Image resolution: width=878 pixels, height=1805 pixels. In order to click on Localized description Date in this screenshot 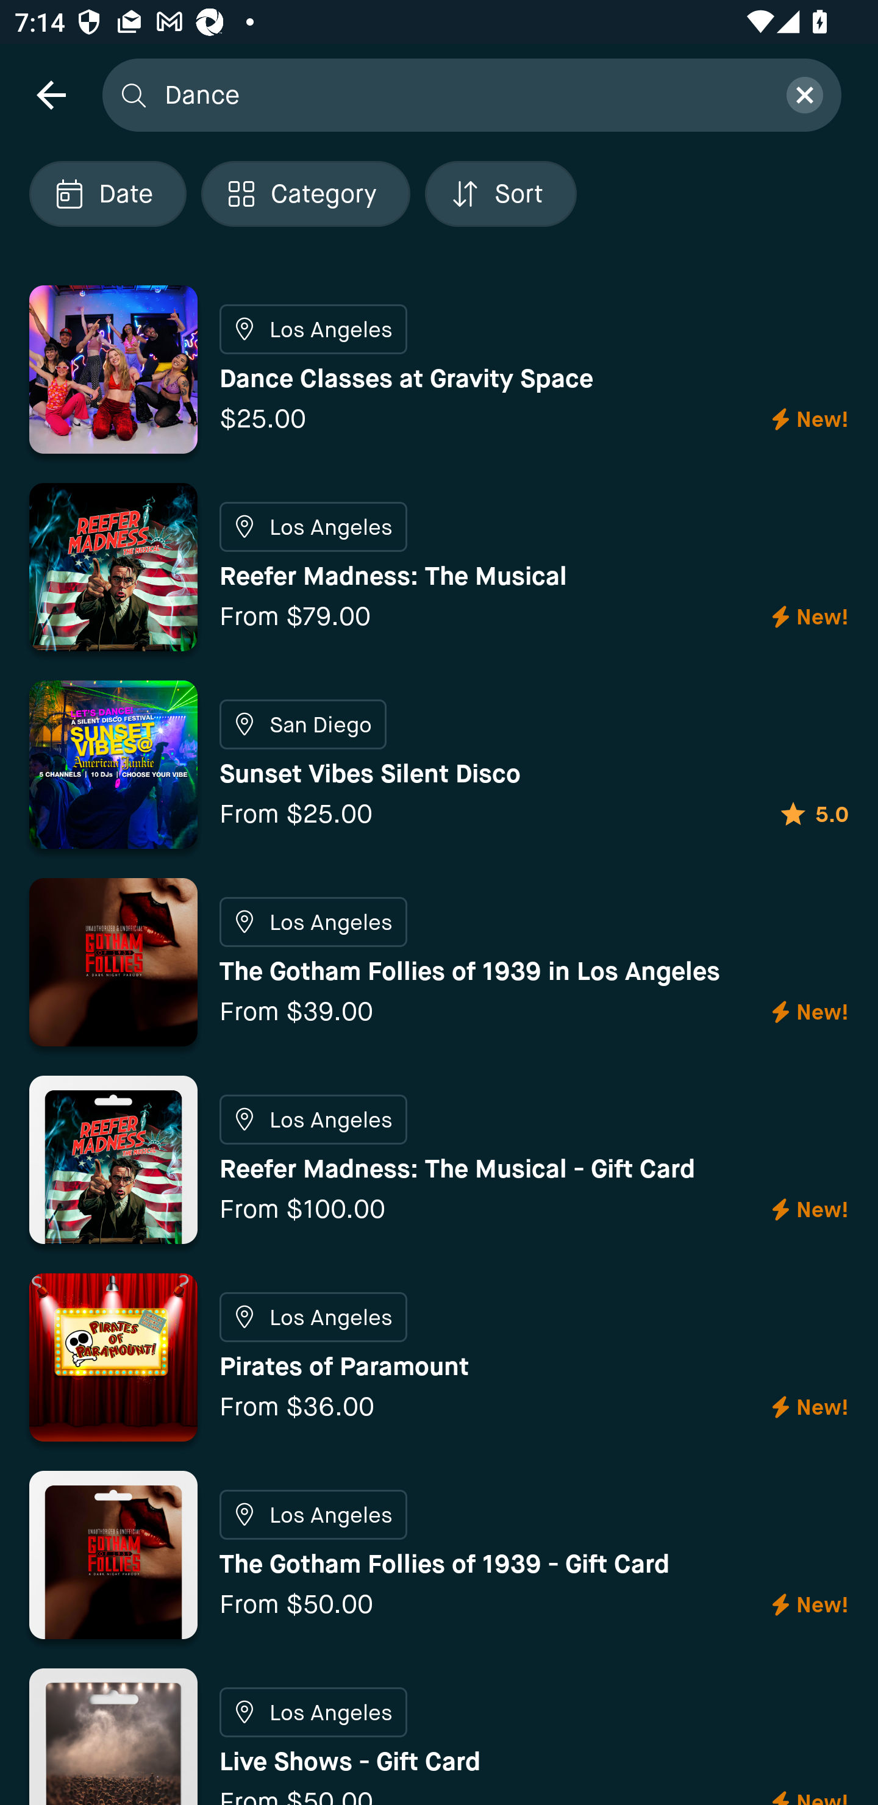, I will do `click(107, 194)`.